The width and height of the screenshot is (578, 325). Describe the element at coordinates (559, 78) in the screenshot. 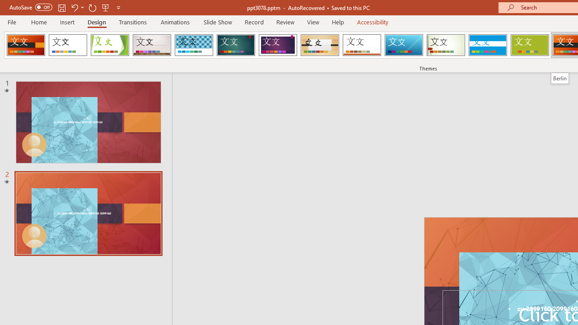

I see `Berlin` at that location.